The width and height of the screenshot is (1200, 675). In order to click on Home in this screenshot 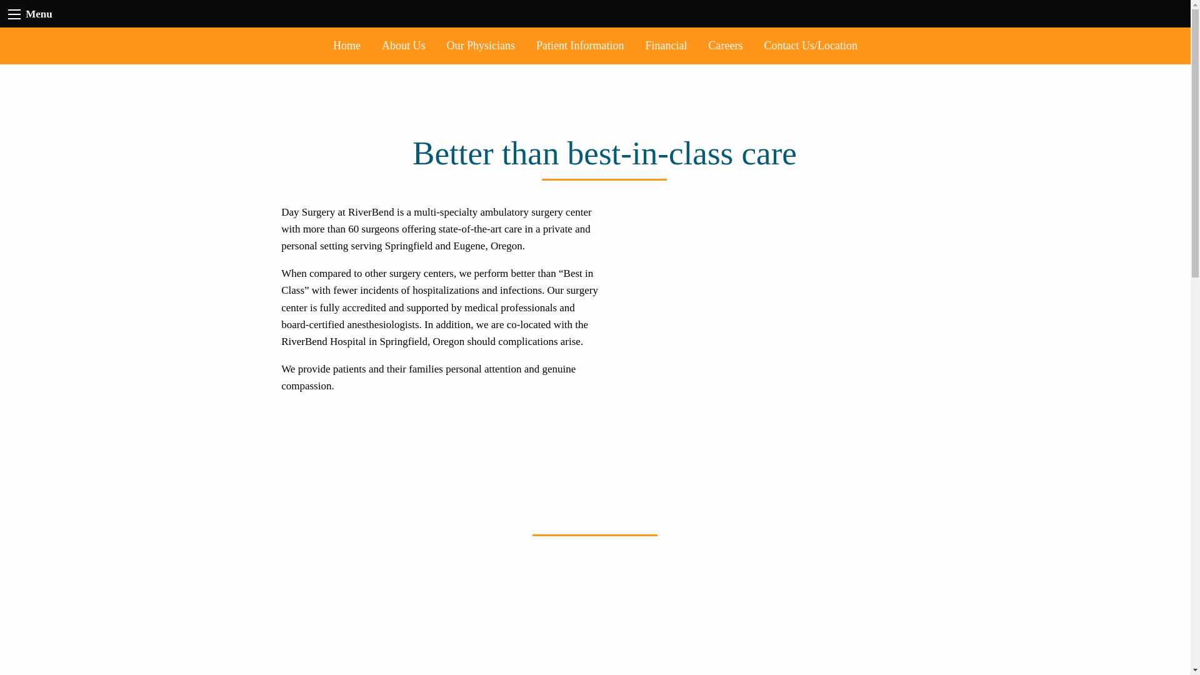, I will do `click(346, 45)`.